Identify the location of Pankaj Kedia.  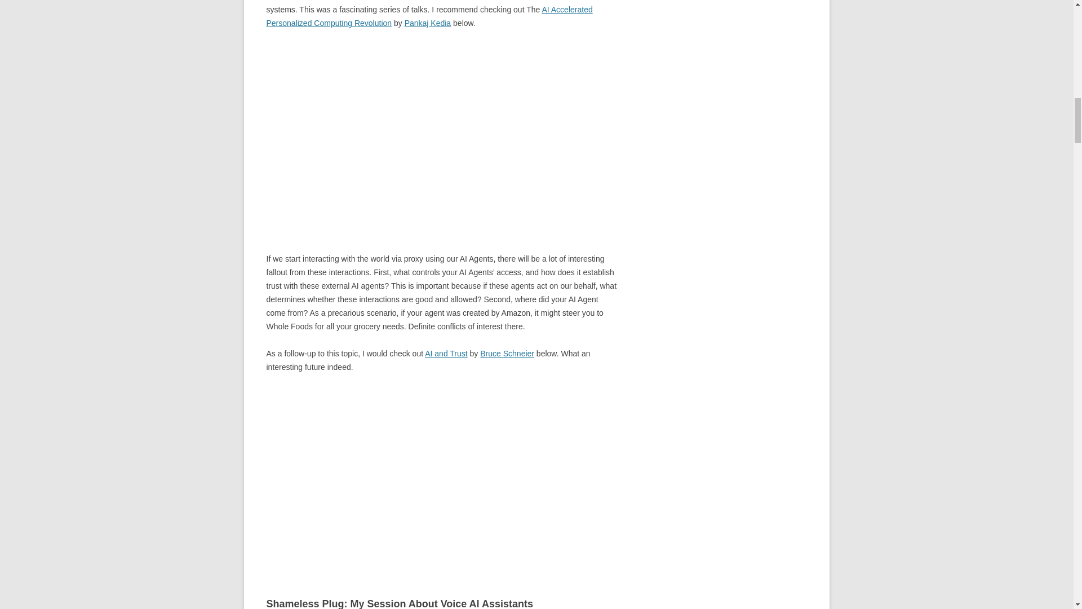
(428, 23).